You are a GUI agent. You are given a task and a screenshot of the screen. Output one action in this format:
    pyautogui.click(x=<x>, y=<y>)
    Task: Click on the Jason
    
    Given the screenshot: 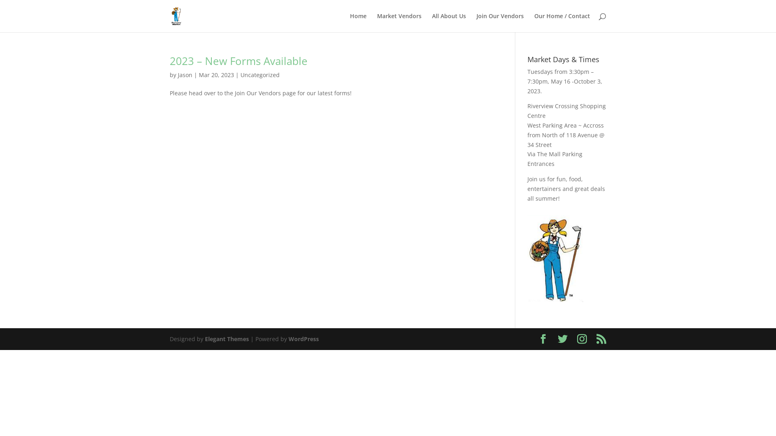 What is the action you would take?
    pyautogui.click(x=185, y=75)
    